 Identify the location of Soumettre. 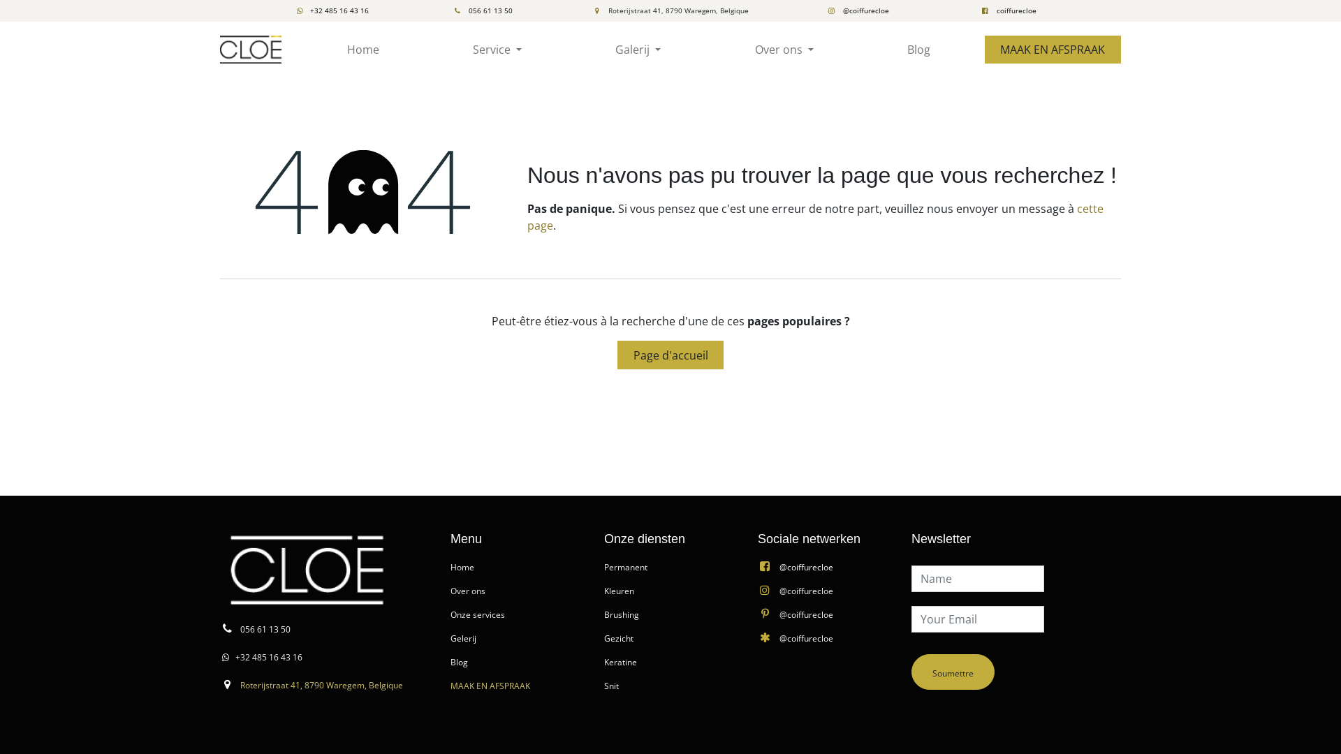
(953, 672).